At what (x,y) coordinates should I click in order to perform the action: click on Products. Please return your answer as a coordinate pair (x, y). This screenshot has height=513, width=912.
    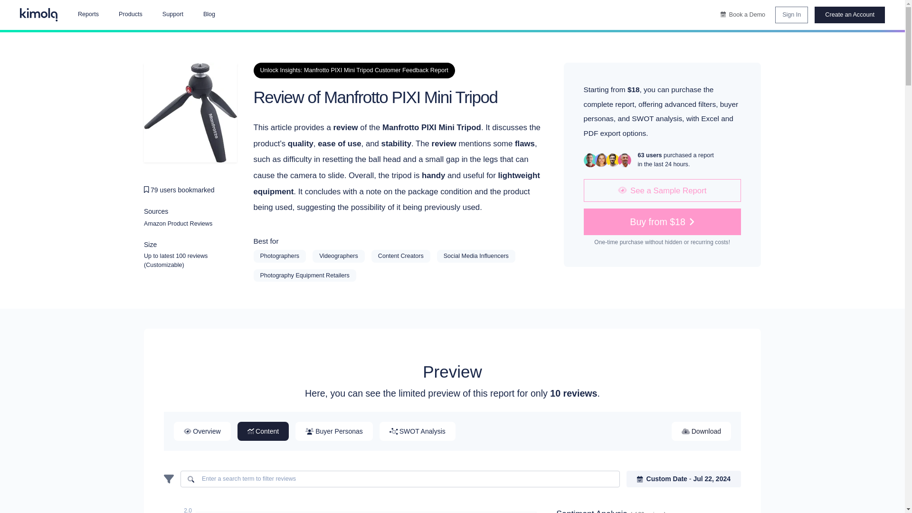
    Looking at the image, I should click on (130, 15).